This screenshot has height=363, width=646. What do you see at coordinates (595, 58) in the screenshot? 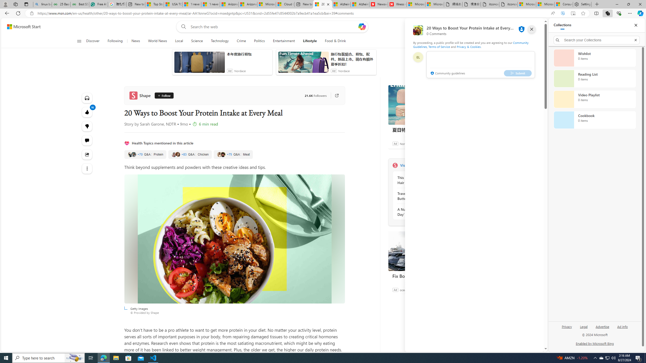
I see `Wishlist collection, 0 items` at bounding box center [595, 58].